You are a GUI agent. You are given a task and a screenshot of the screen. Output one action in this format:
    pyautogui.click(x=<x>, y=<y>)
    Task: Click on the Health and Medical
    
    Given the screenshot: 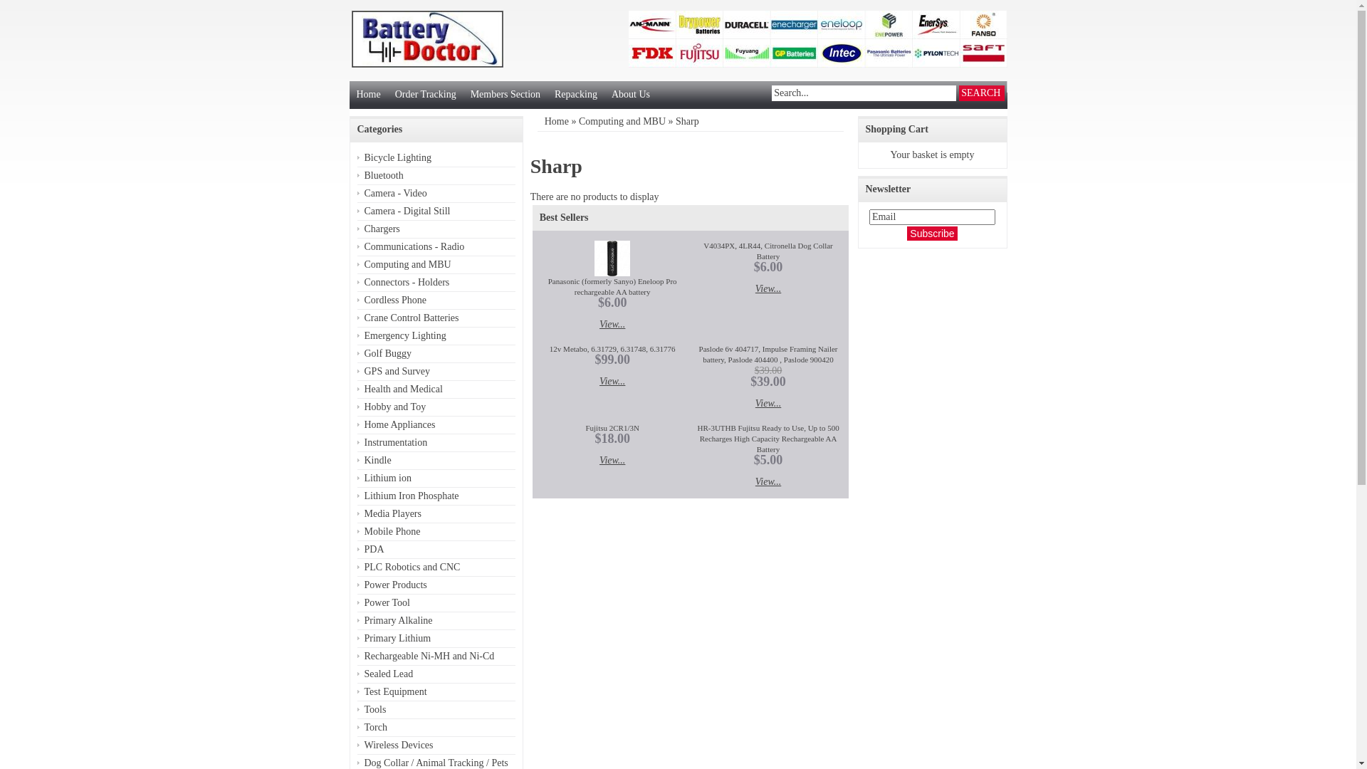 What is the action you would take?
    pyautogui.click(x=436, y=390)
    